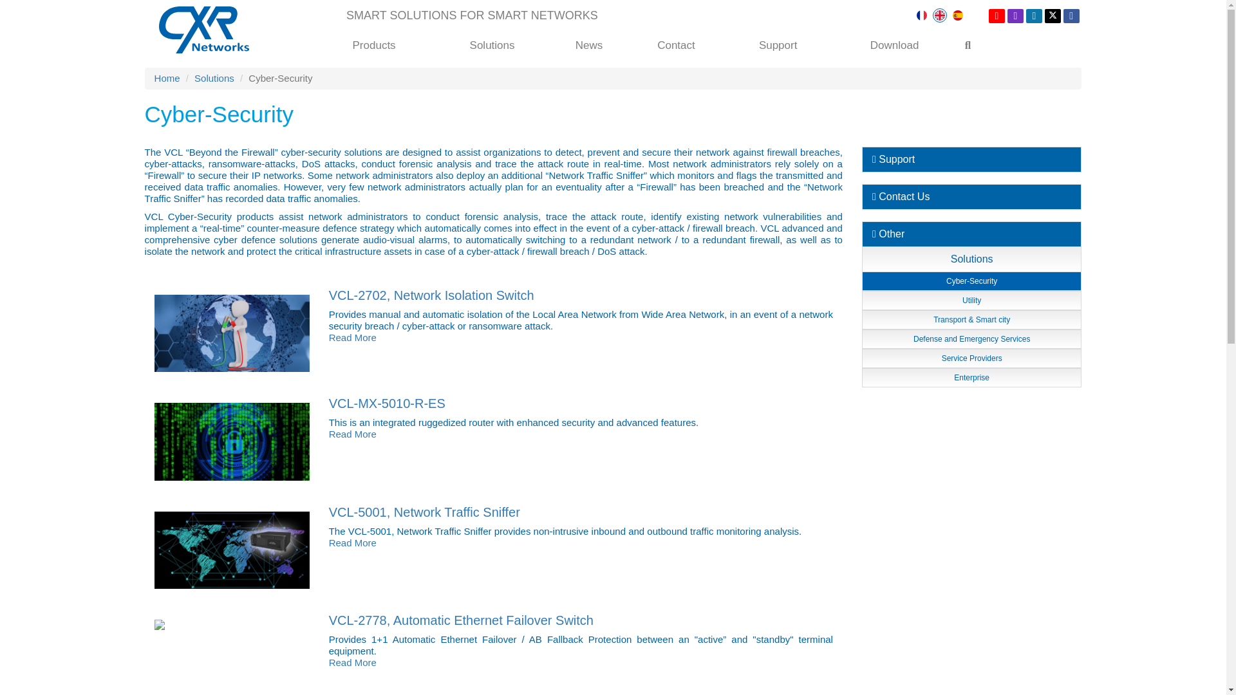 The height and width of the screenshot is (695, 1236). What do you see at coordinates (373, 45) in the screenshot?
I see `Products` at bounding box center [373, 45].